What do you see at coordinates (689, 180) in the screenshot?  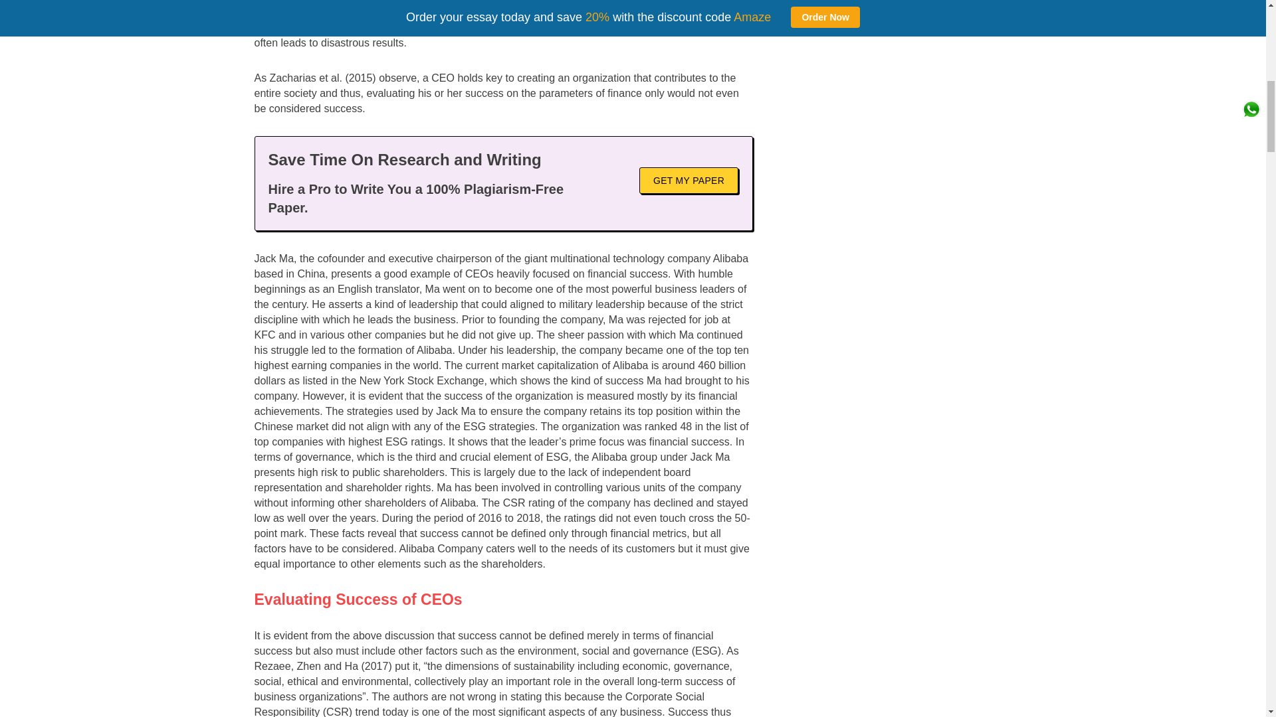 I see `GET MY PAPER` at bounding box center [689, 180].